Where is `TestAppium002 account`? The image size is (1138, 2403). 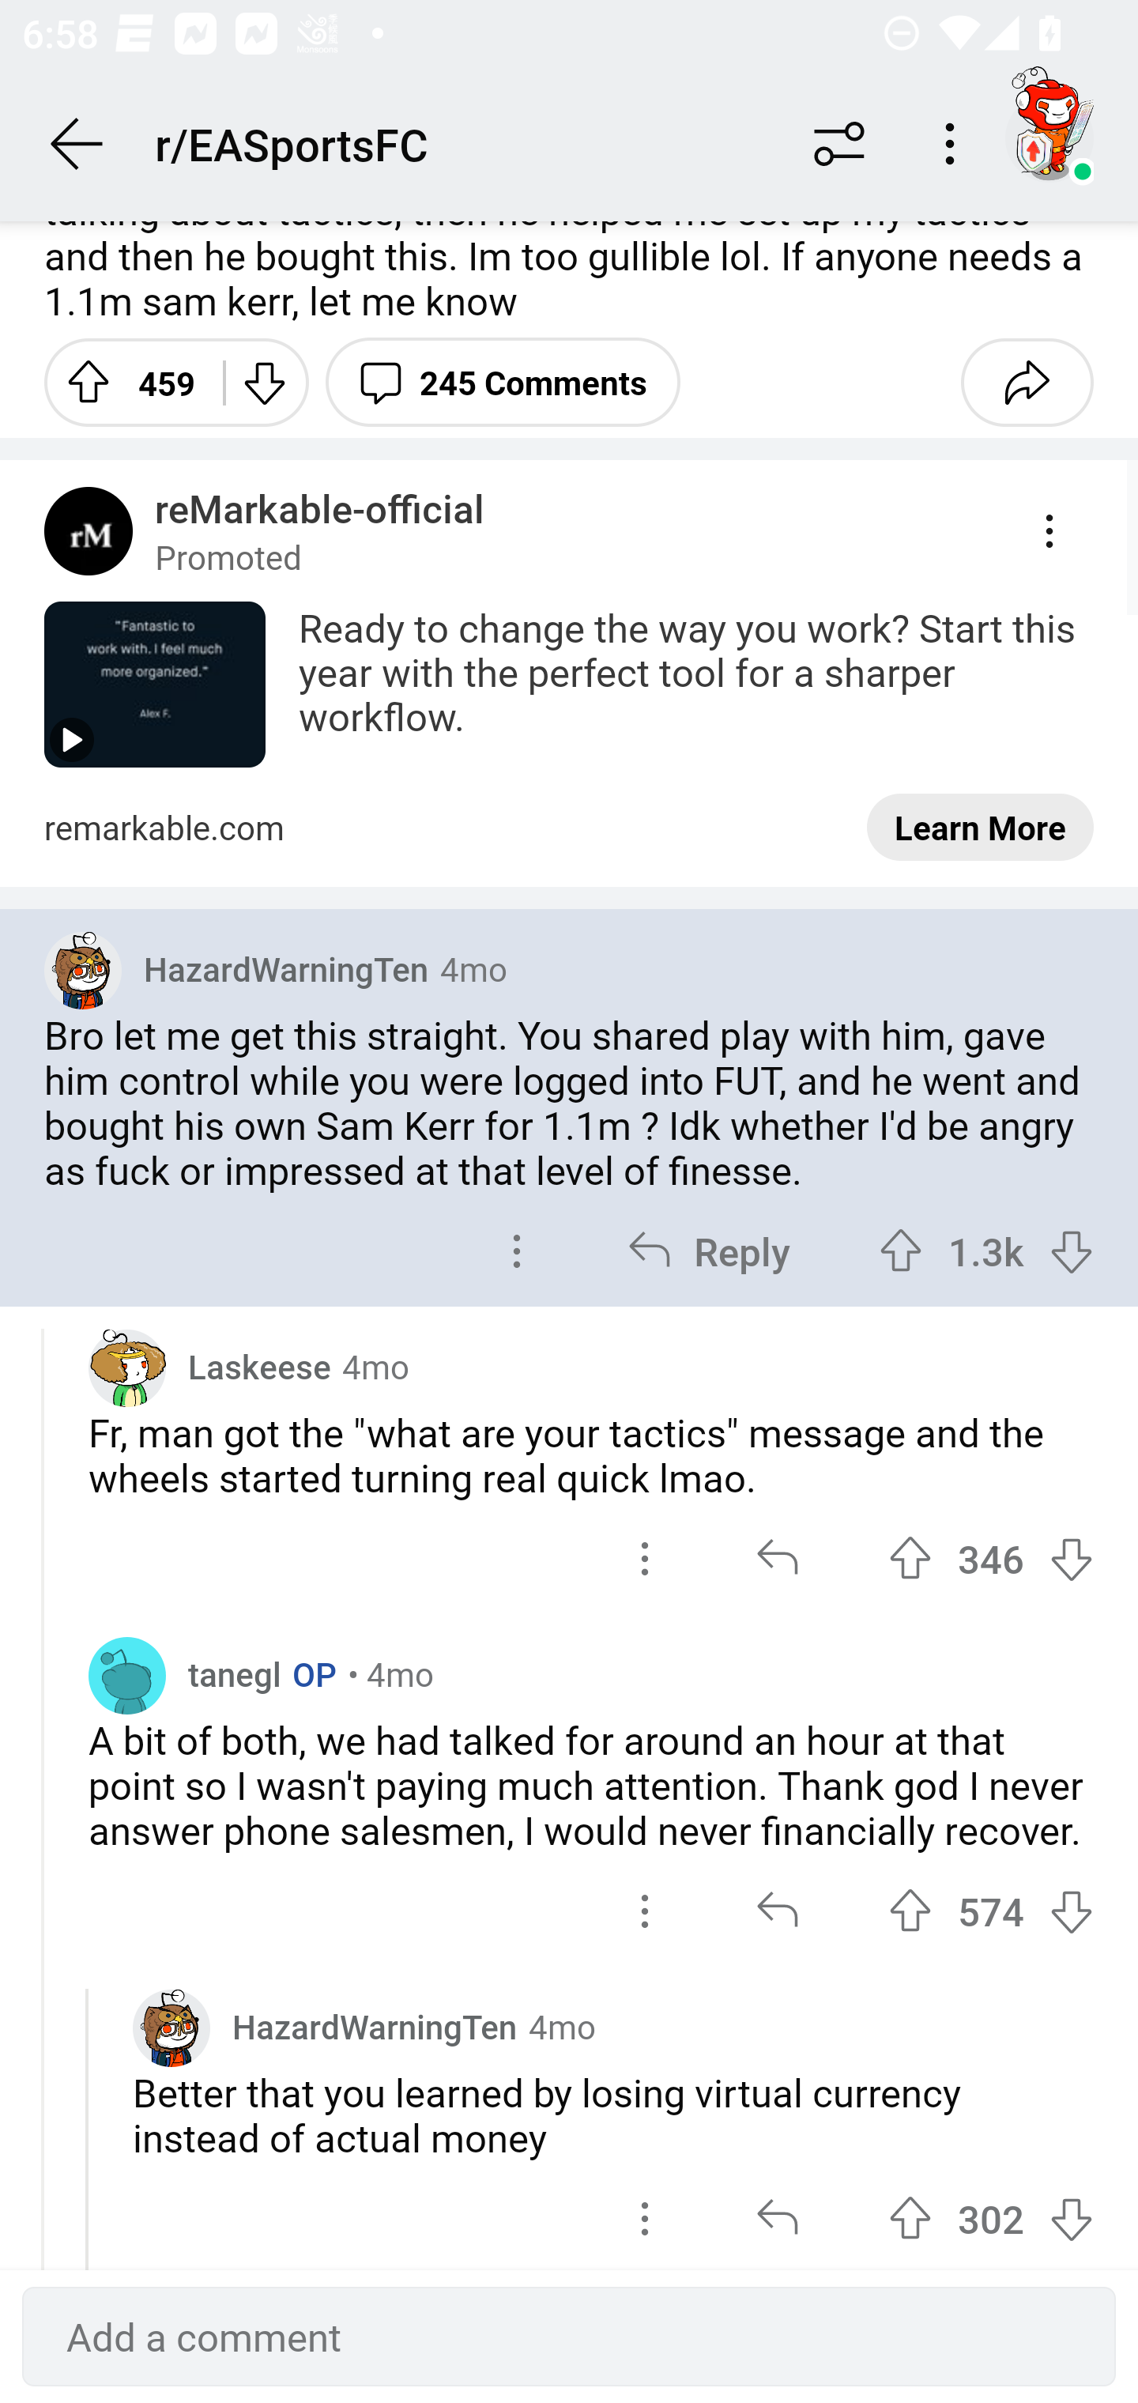 TestAppium002 account is located at coordinates (1049, 138).